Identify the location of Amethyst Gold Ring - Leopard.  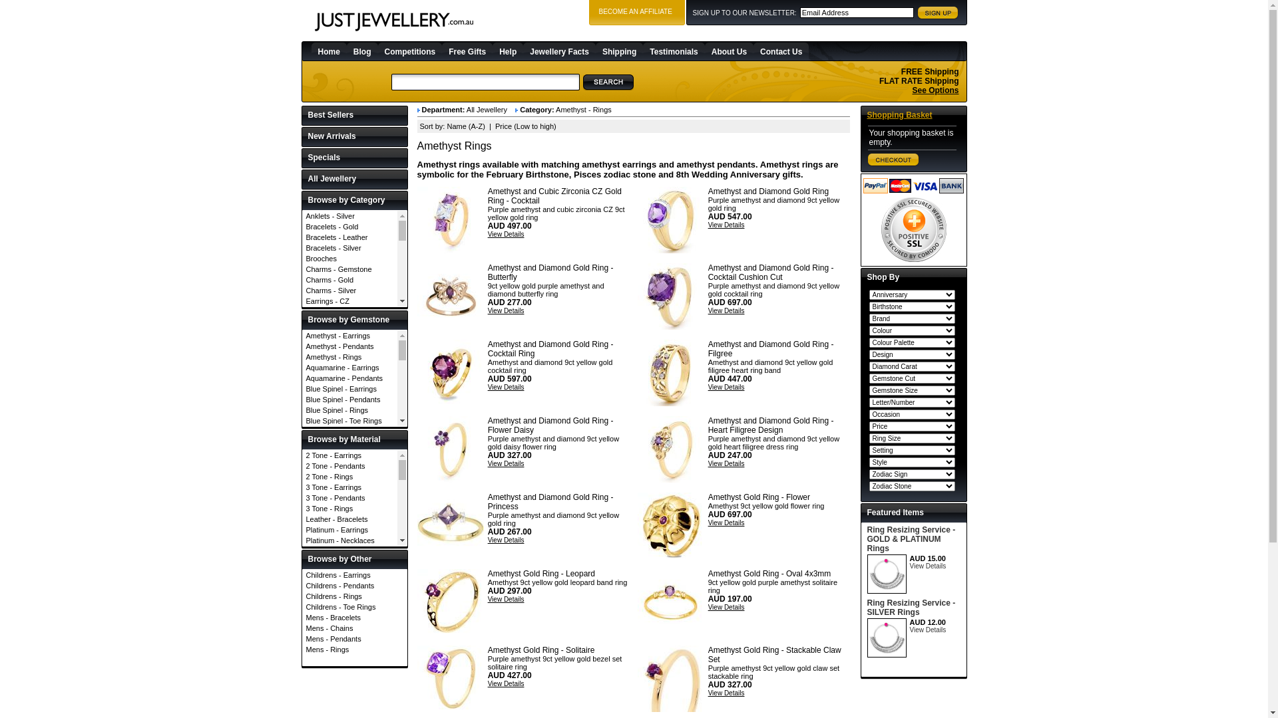
(542, 574).